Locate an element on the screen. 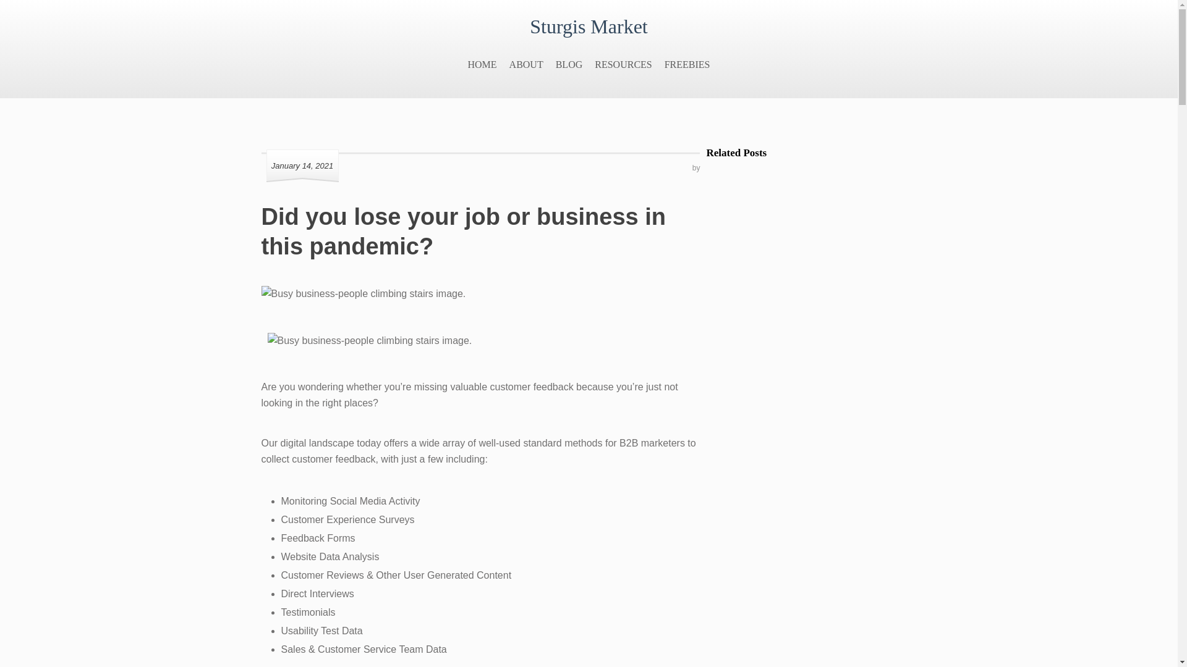 This screenshot has width=1187, height=667. HOME is located at coordinates (482, 64).